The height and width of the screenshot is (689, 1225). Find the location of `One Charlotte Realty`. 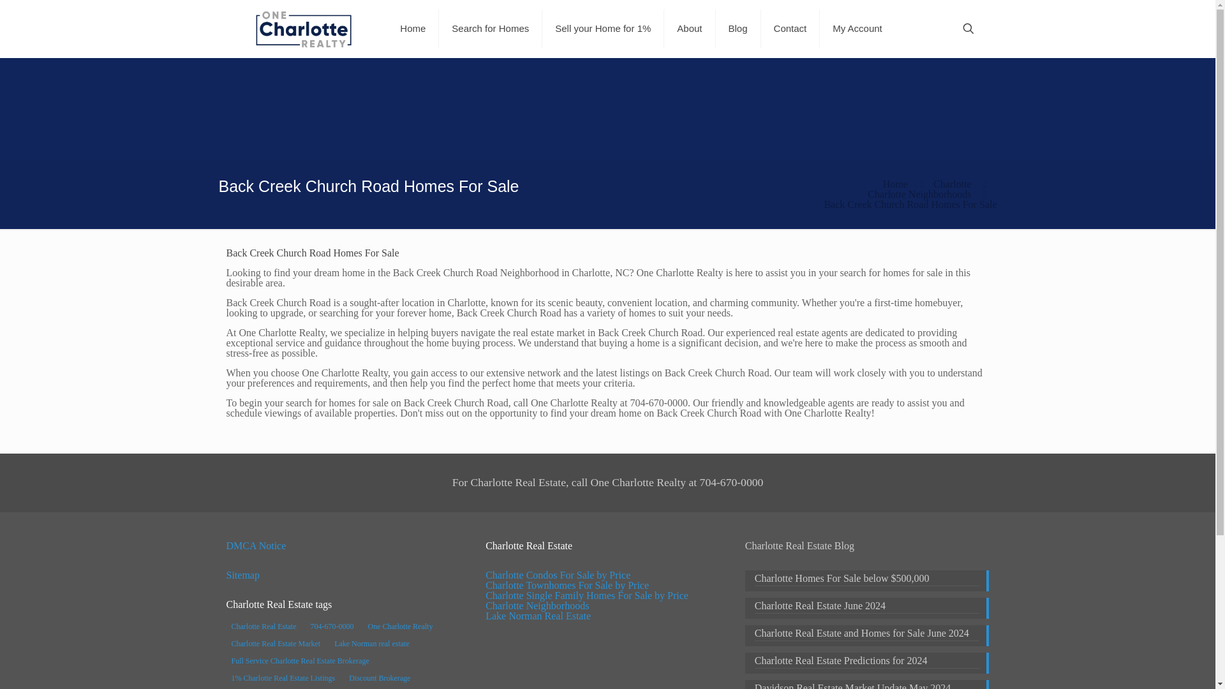

One Charlotte Realty is located at coordinates (399, 626).